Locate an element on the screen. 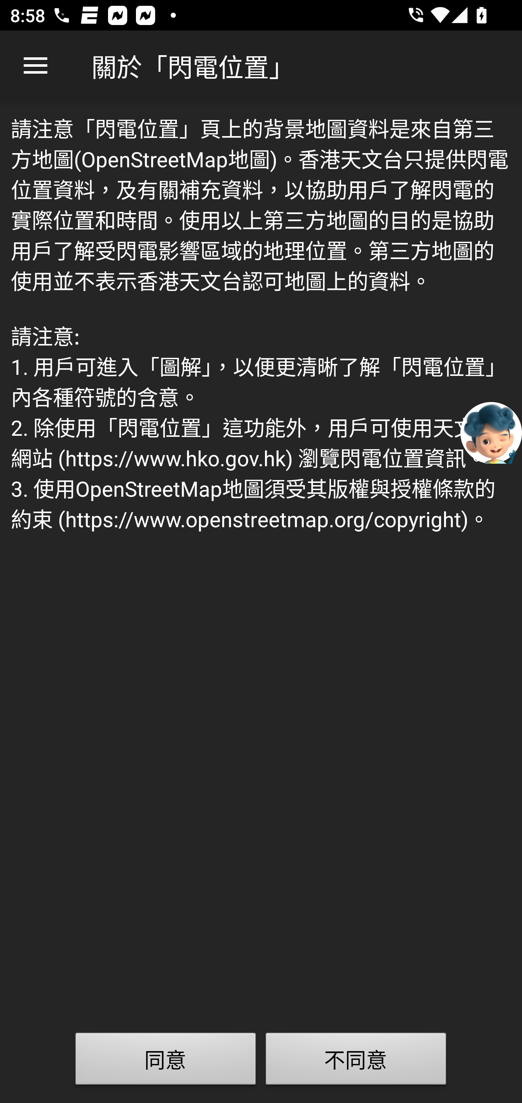 The height and width of the screenshot is (1103, 522). 不同意 is located at coordinates (356, 1062).